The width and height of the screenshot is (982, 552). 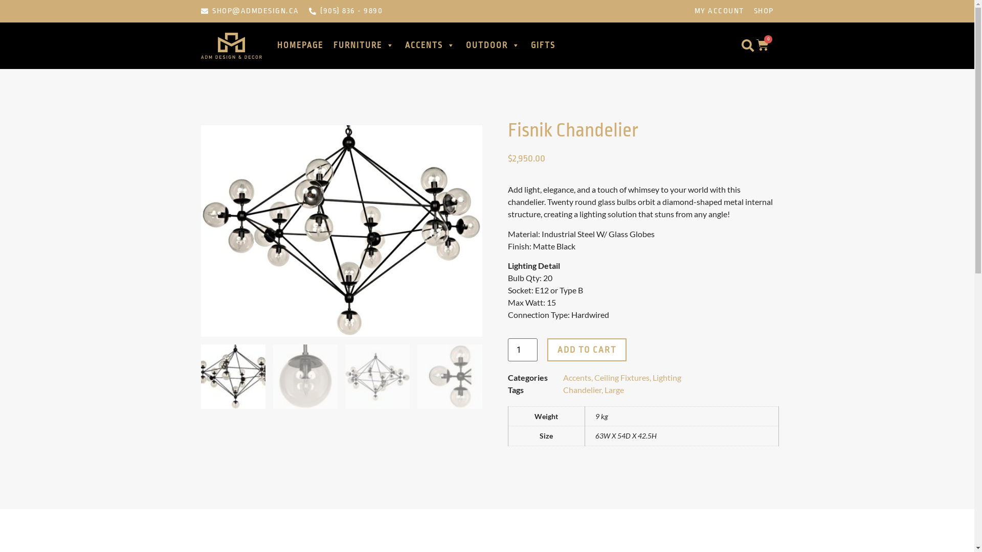 I want to click on HOMEPAGE, so click(x=300, y=45).